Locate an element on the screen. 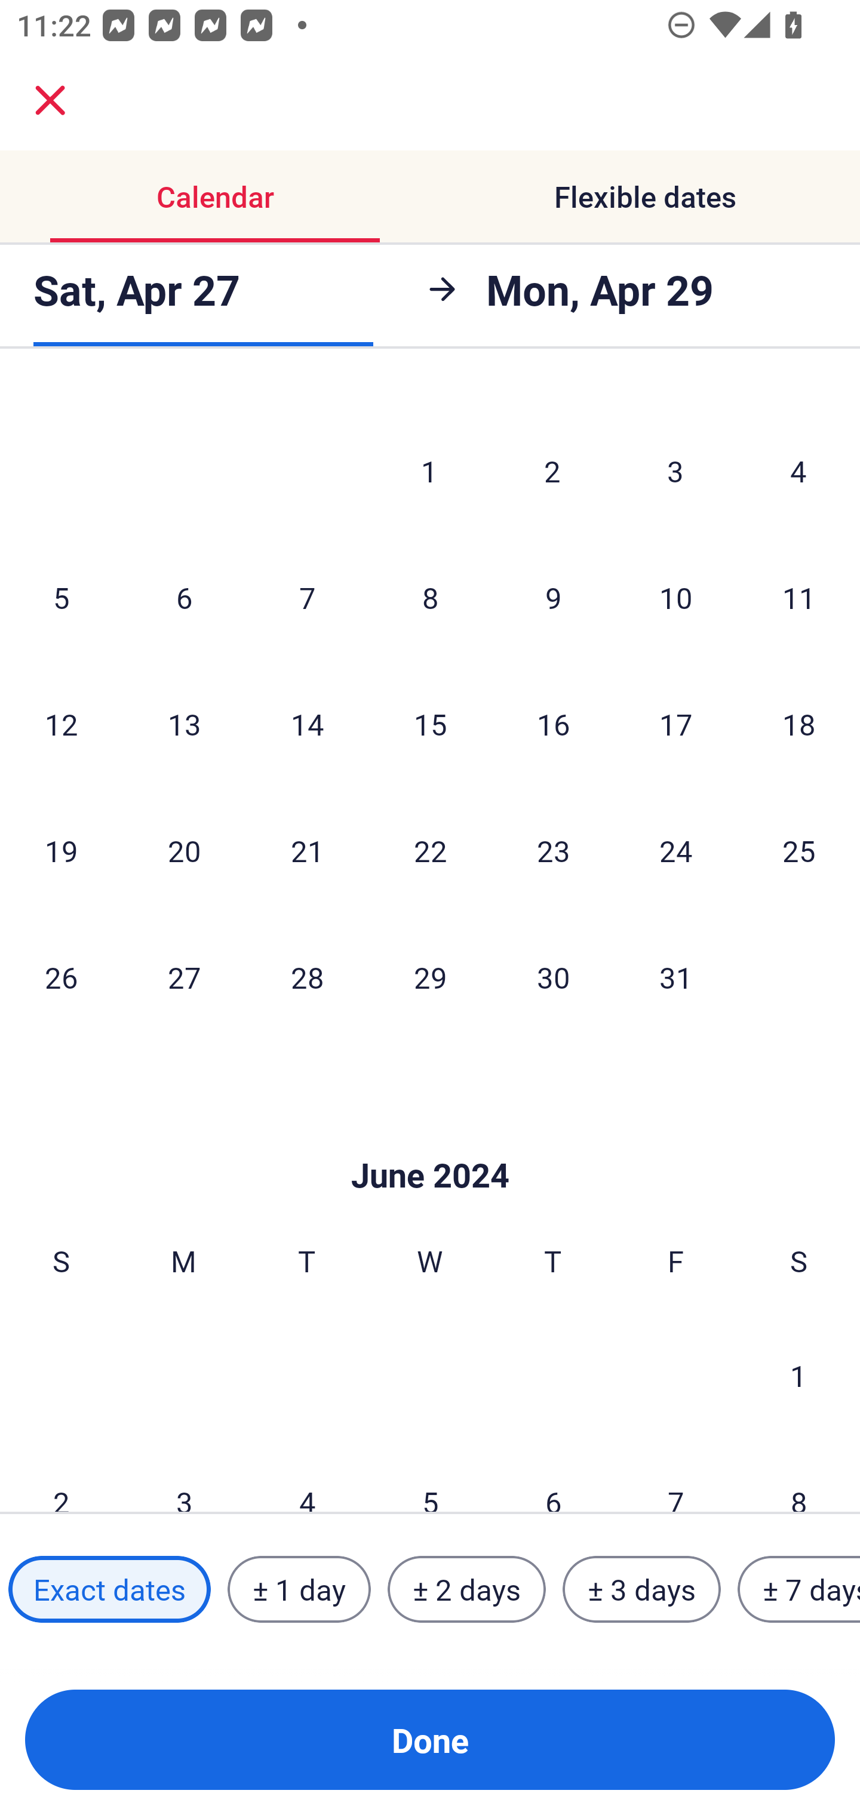 This screenshot has height=1815, width=860. 21 Tuesday, May 21, 2024 is located at coordinates (307, 850).